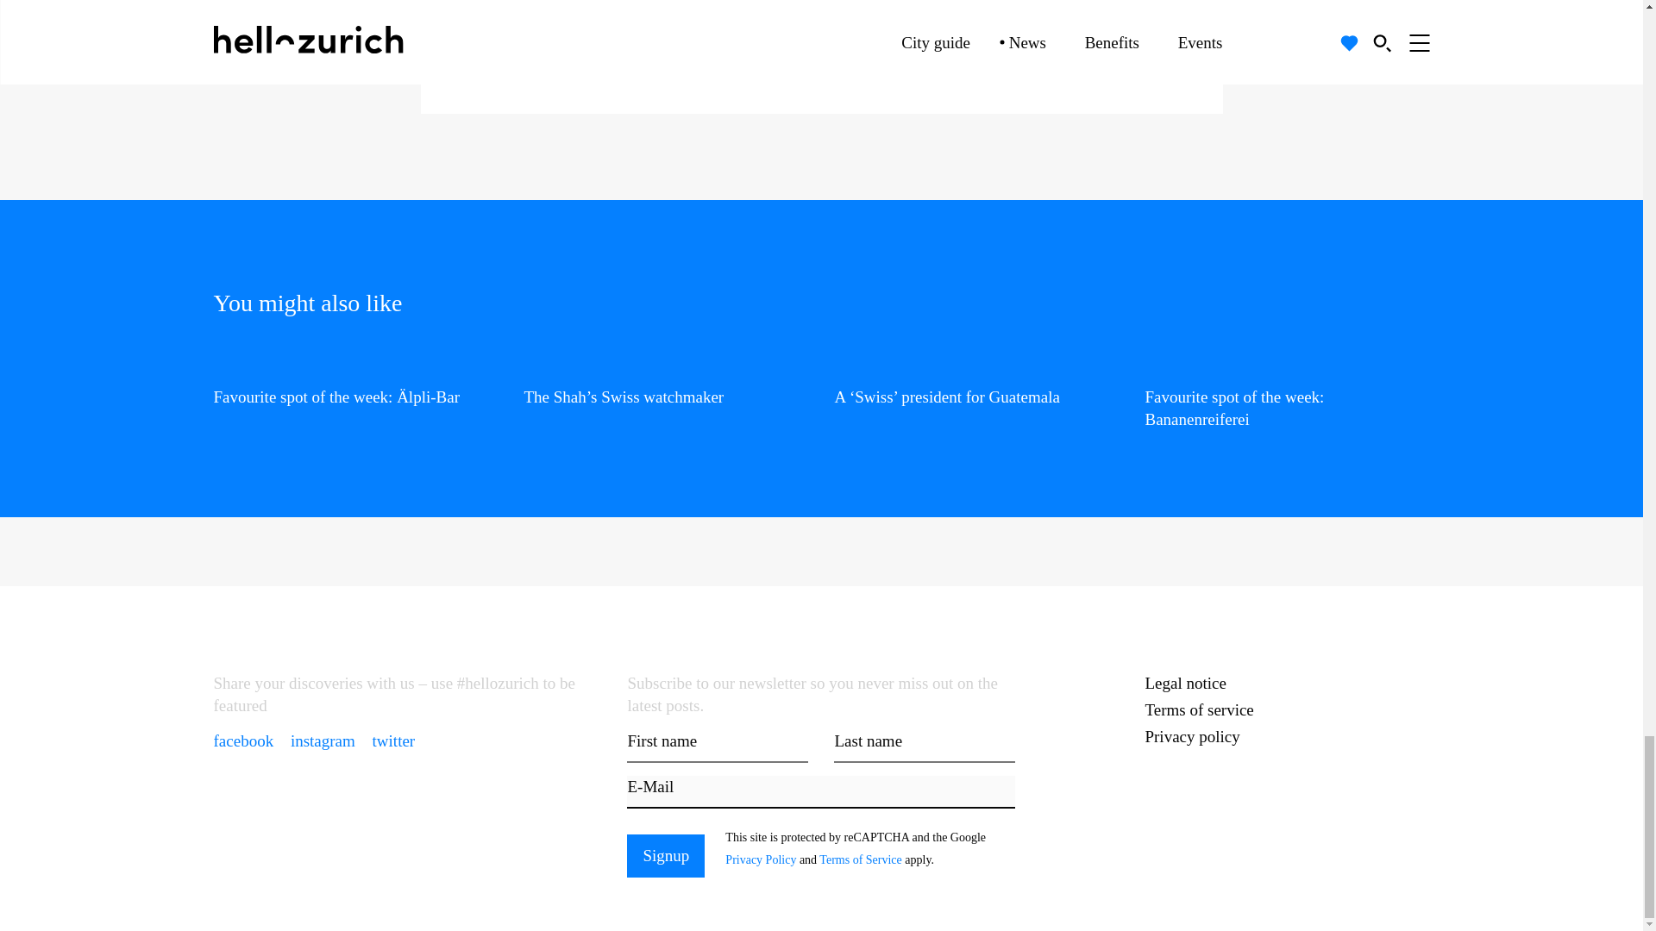  What do you see at coordinates (324, 740) in the screenshot?
I see `instagram` at bounding box center [324, 740].